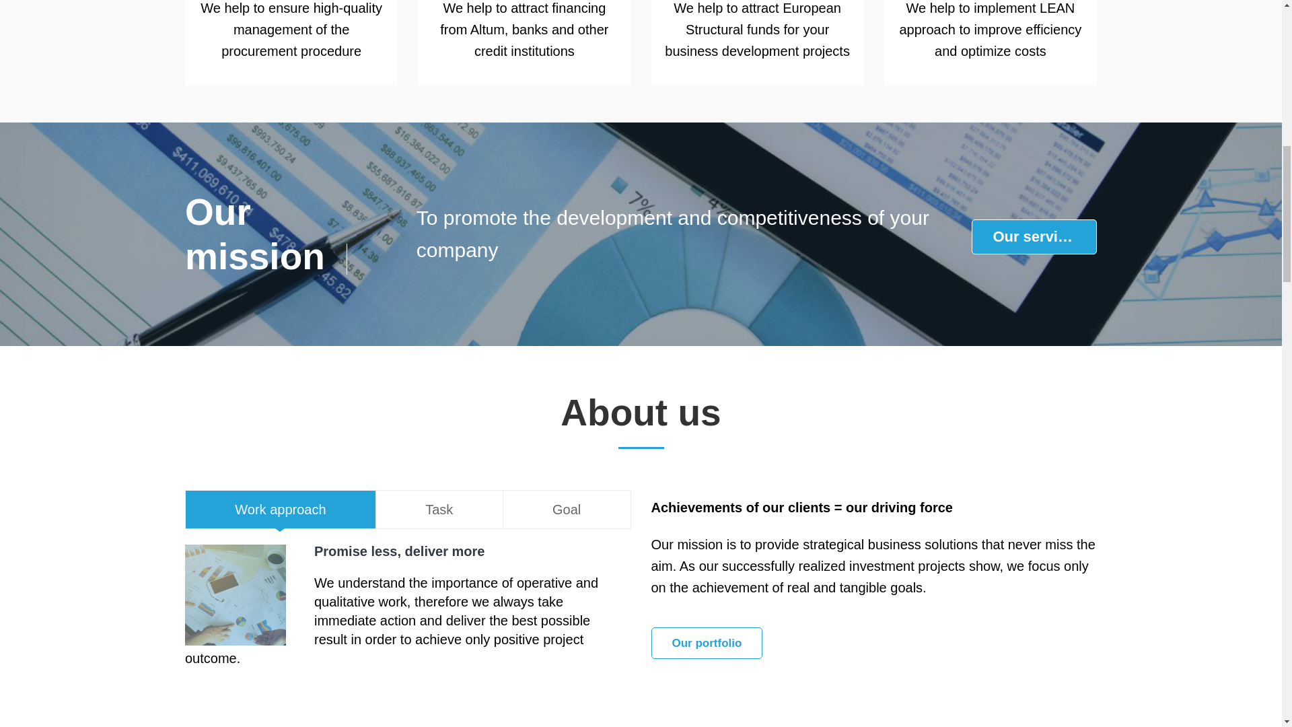 The height and width of the screenshot is (727, 1292). What do you see at coordinates (707, 643) in the screenshot?
I see `Our portfolio` at bounding box center [707, 643].